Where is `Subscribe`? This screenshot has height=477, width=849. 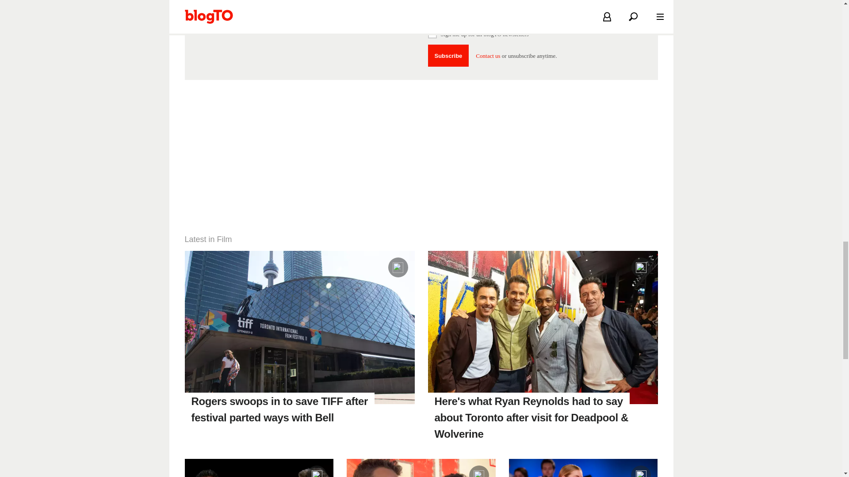 Subscribe is located at coordinates (448, 56).